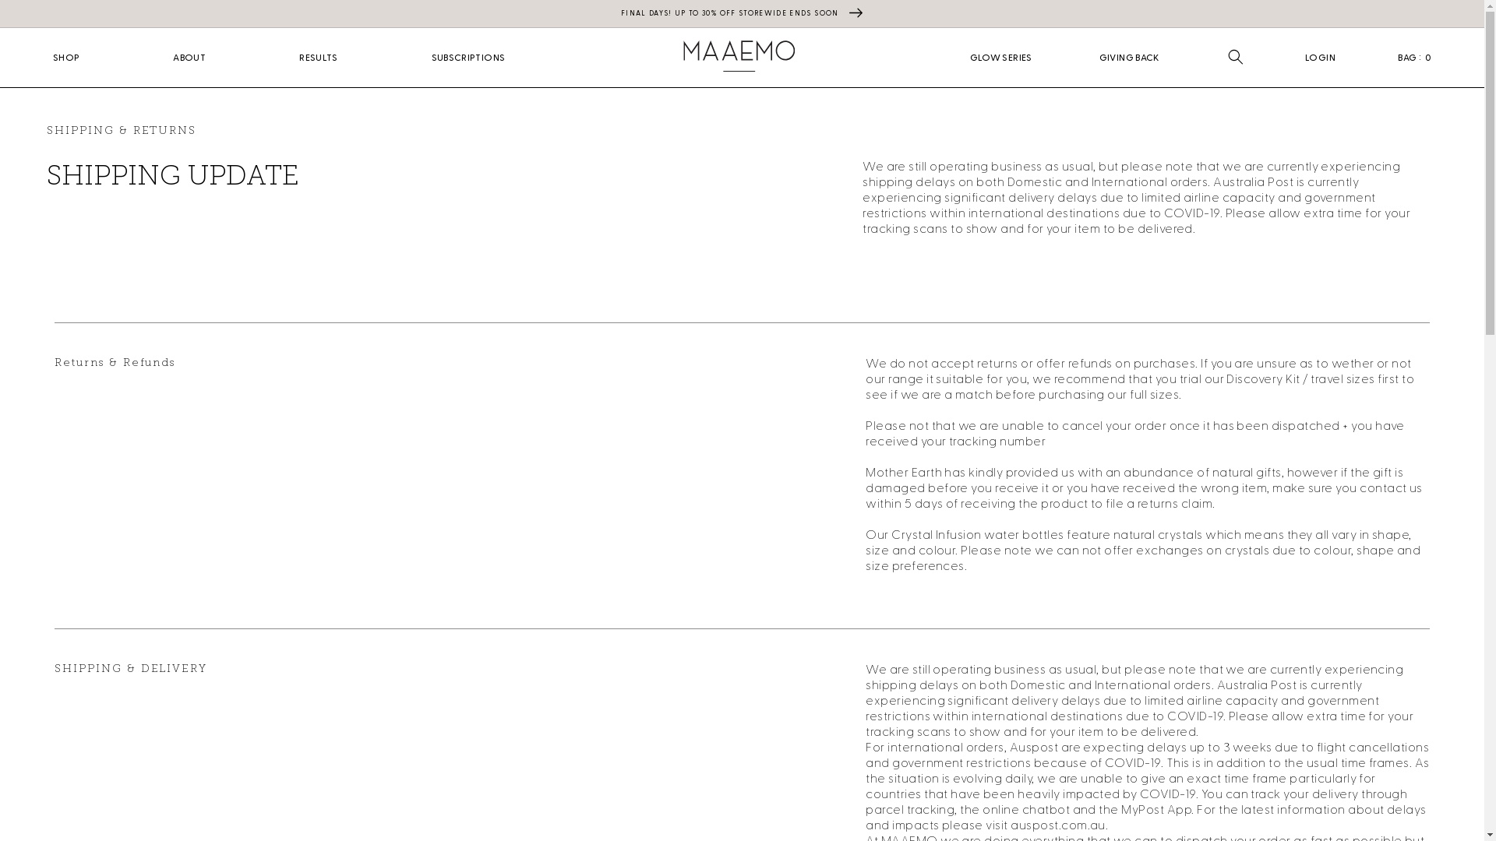  What do you see at coordinates (742, 14) in the screenshot?
I see `FINAL DAYS! UP TO 30% OFF STOREWIDE ENDS SOON` at bounding box center [742, 14].